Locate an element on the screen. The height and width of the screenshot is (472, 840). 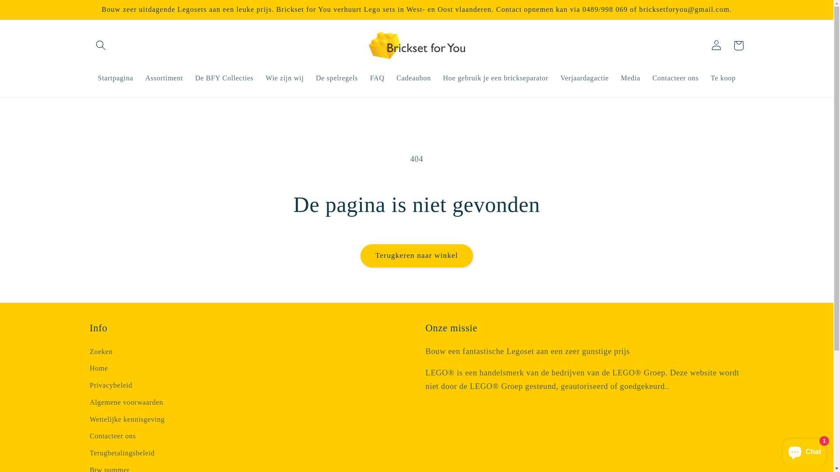
Onlinewinkel-chat van Shopify is located at coordinates (805, 450).